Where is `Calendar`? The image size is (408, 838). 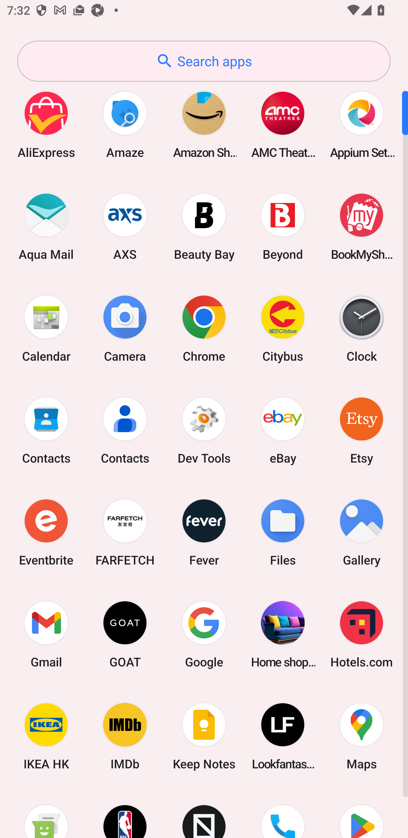
Calendar is located at coordinates (46, 328).